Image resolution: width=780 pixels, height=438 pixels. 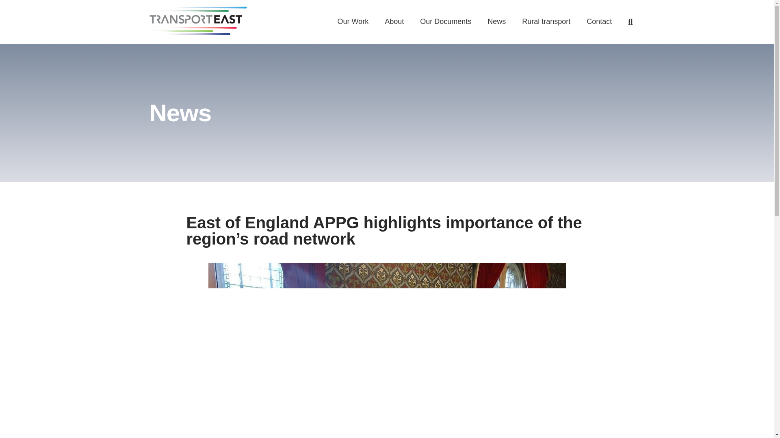 What do you see at coordinates (353, 21) in the screenshot?
I see `Our Work` at bounding box center [353, 21].